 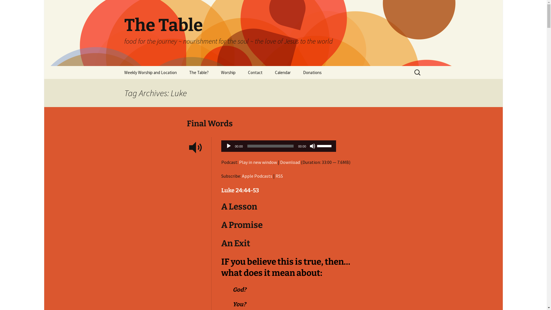 What do you see at coordinates (255, 72) in the screenshot?
I see `Contact` at bounding box center [255, 72].